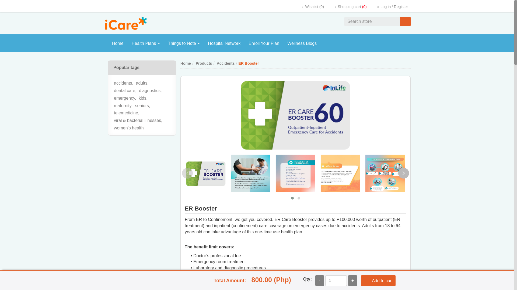  I want to click on Picture of ER  Booster, so click(385, 173).